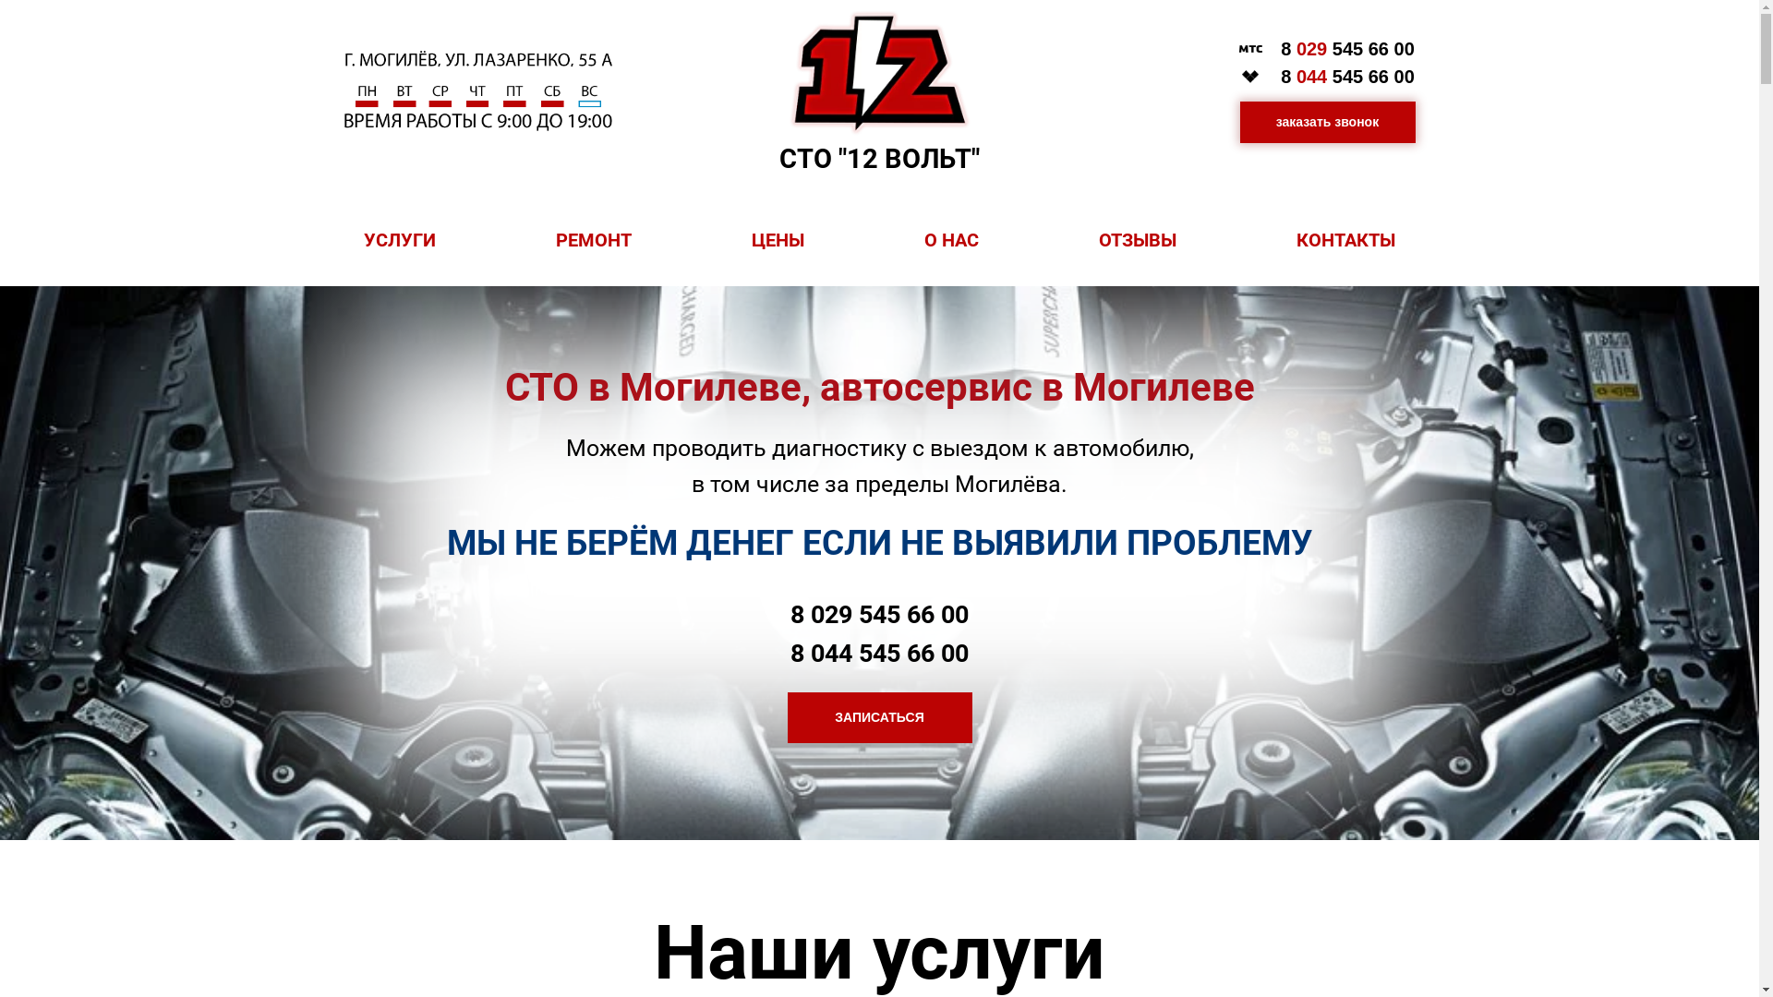 The image size is (1773, 997). I want to click on 029, so click(1311, 49).